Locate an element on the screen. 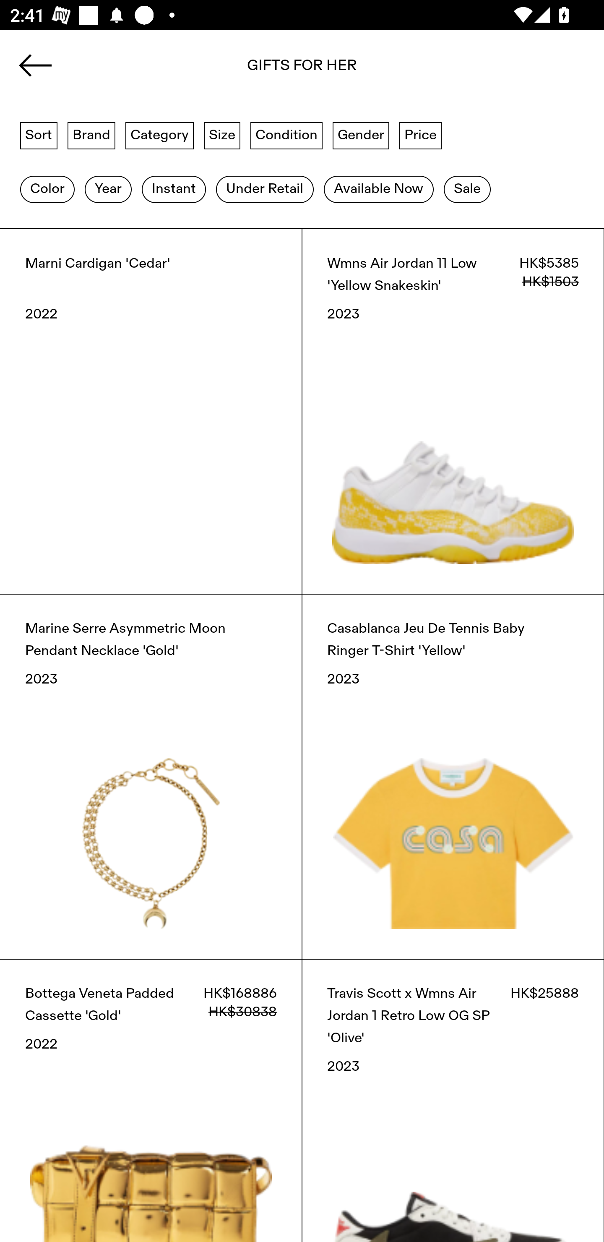  Search is located at coordinates (302, 70).